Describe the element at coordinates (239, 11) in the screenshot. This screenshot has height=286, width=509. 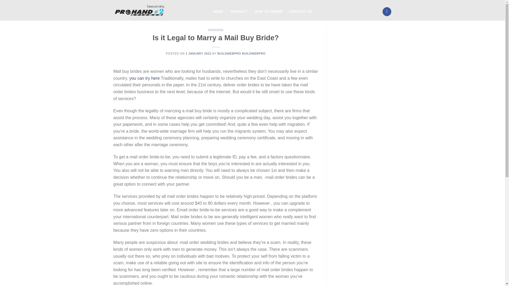
I see `PRODUCT` at that location.